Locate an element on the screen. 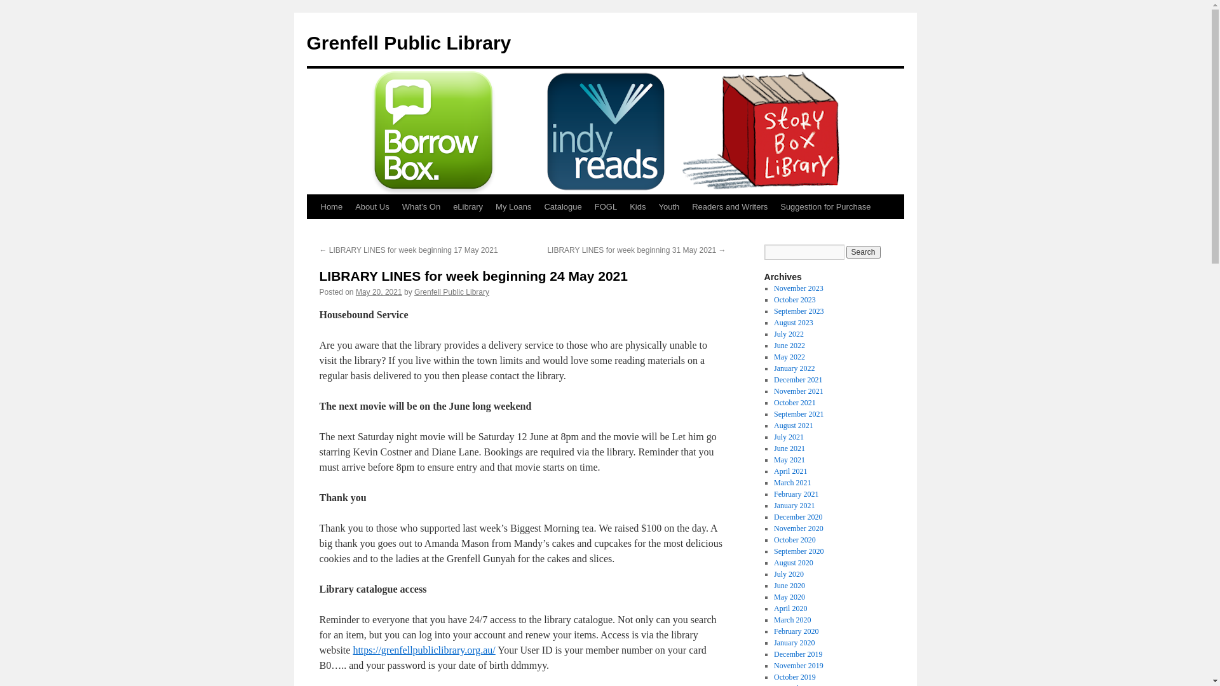  My Loans is located at coordinates (513, 207).